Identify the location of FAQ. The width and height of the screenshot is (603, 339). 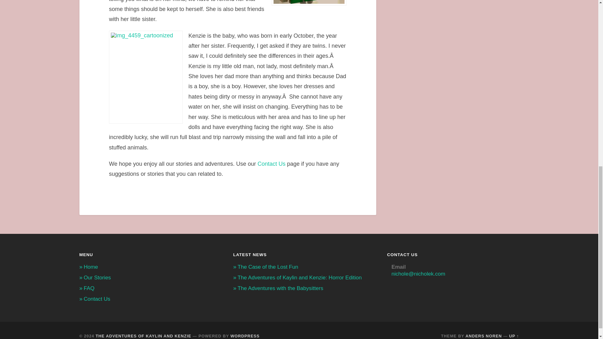
(89, 288).